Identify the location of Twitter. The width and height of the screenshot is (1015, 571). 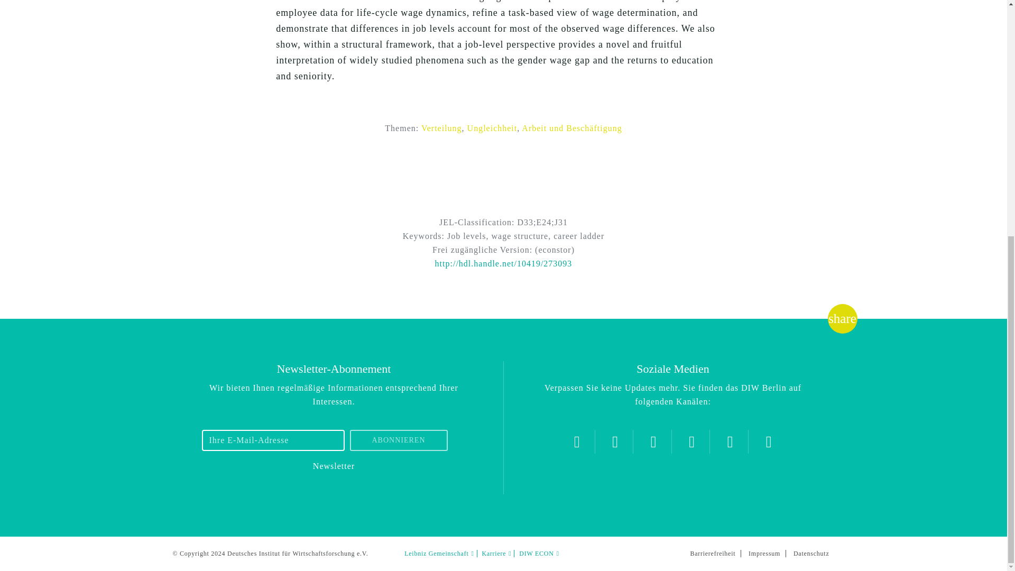
(577, 441).